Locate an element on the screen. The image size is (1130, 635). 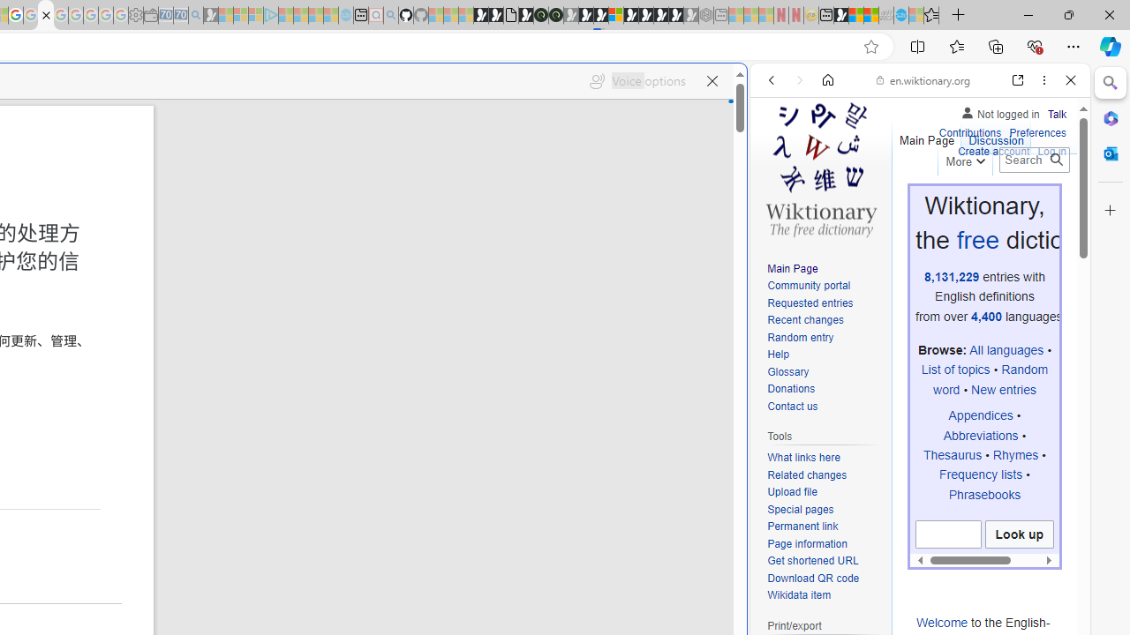
Open link in new tab is located at coordinates (1018, 80).